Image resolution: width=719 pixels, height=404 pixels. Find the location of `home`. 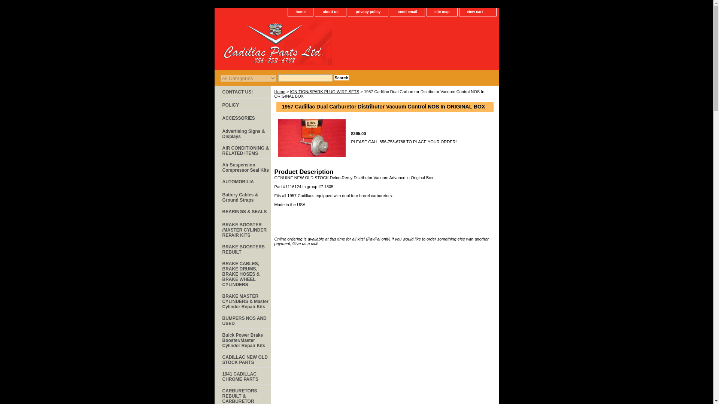

home is located at coordinates (300, 12).